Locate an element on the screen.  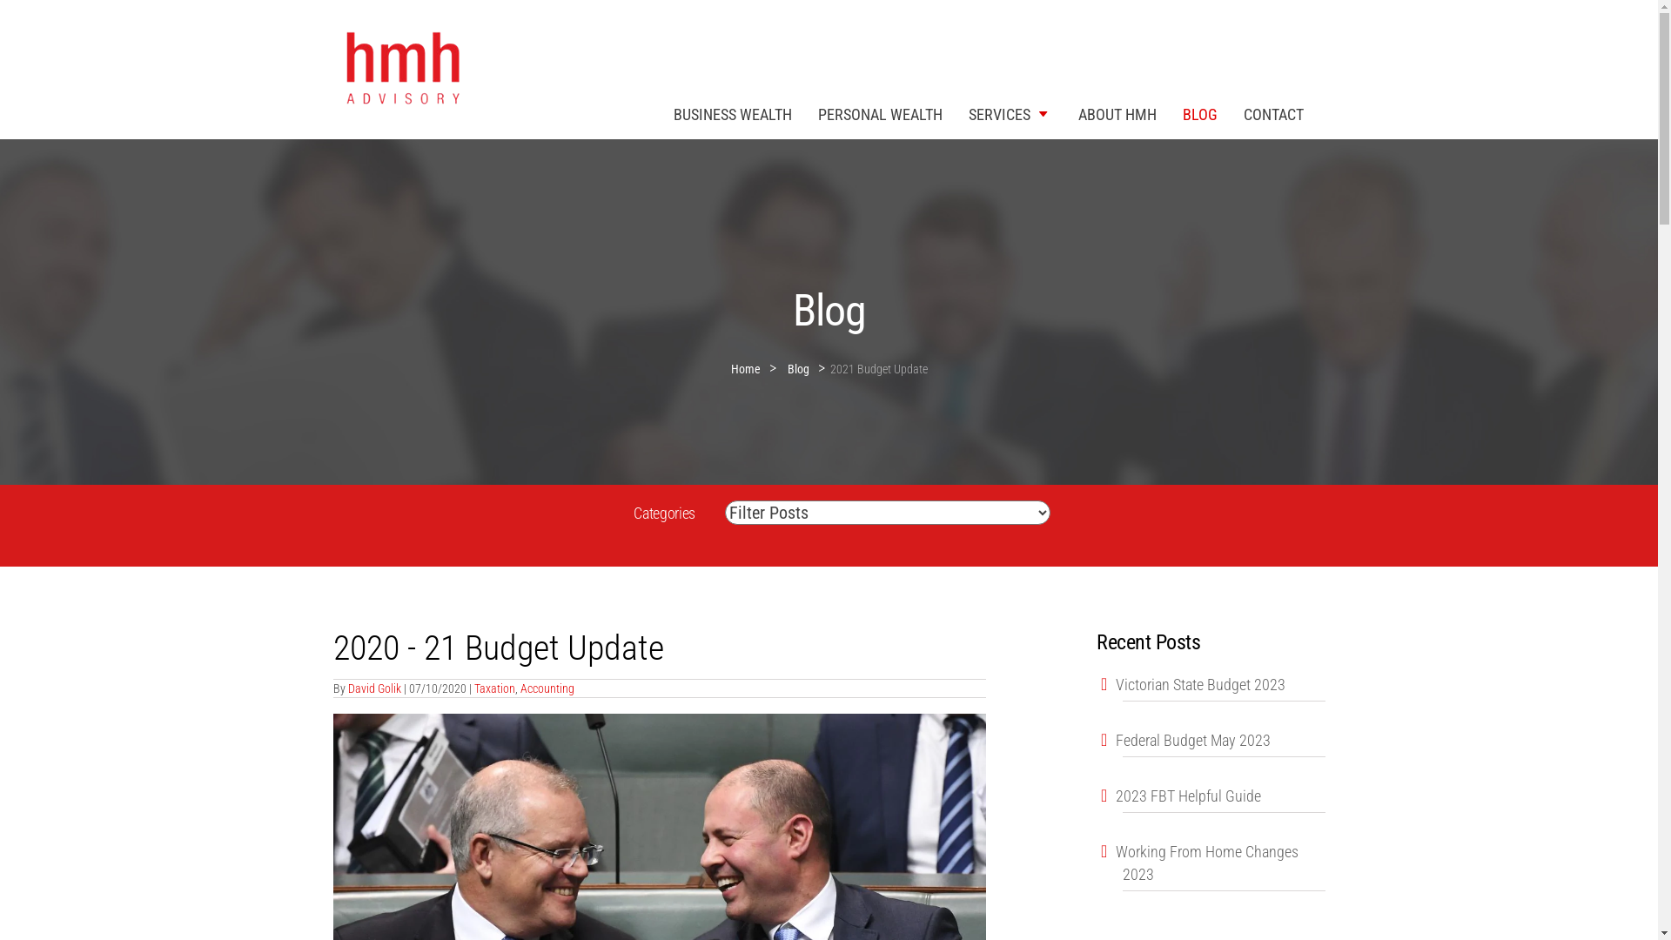
Taxation is located at coordinates (494, 688).